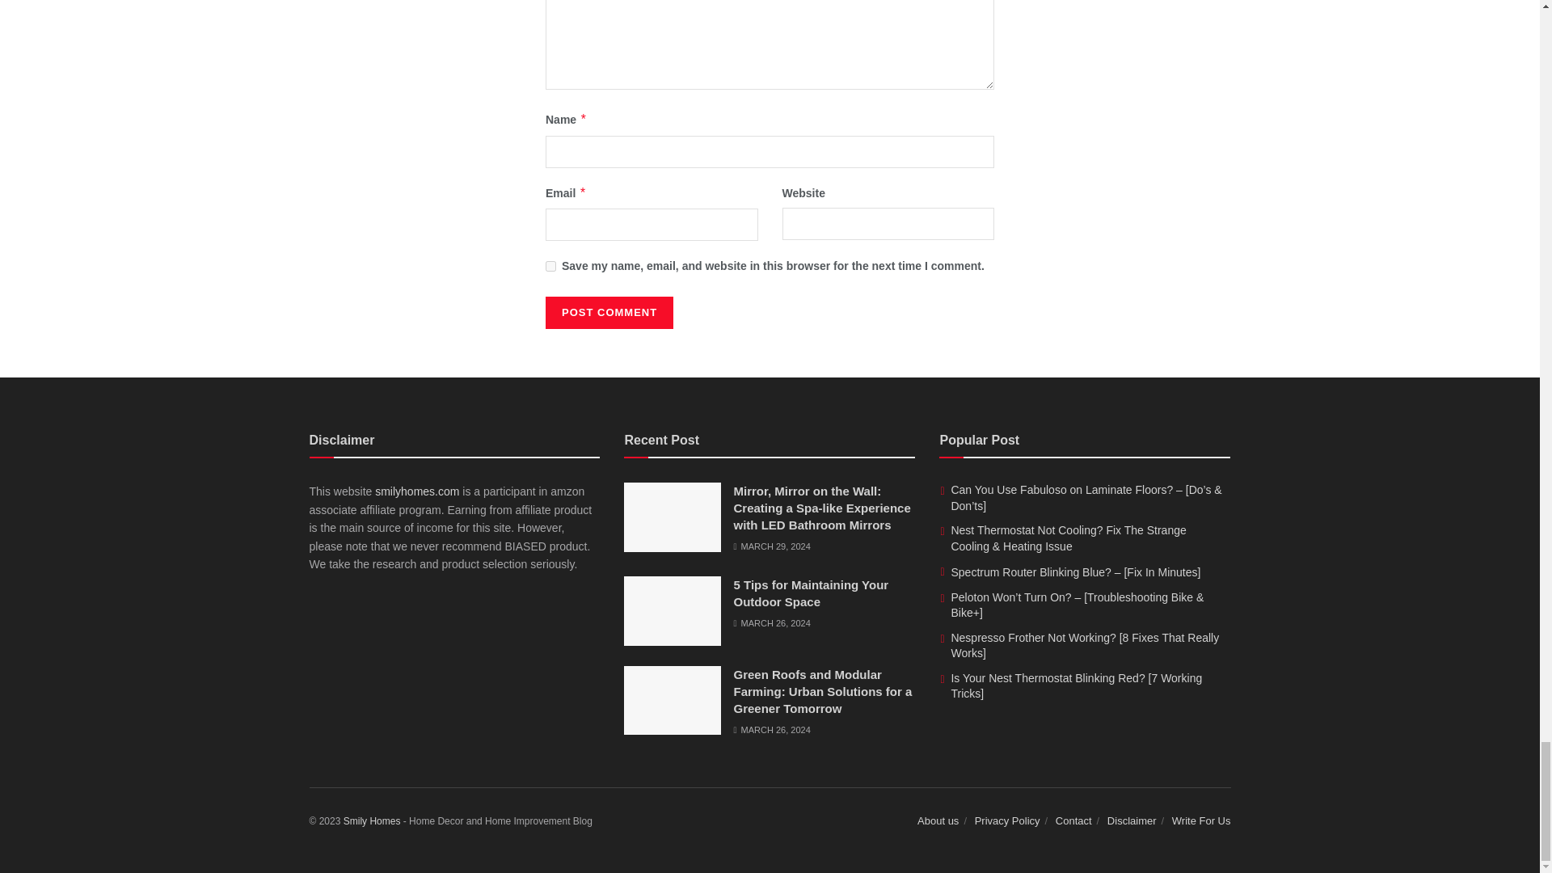 This screenshot has height=873, width=1552. What do you see at coordinates (609, 313) in the screenshot?
I see `Post Comment` at bounding box center [609, 313].